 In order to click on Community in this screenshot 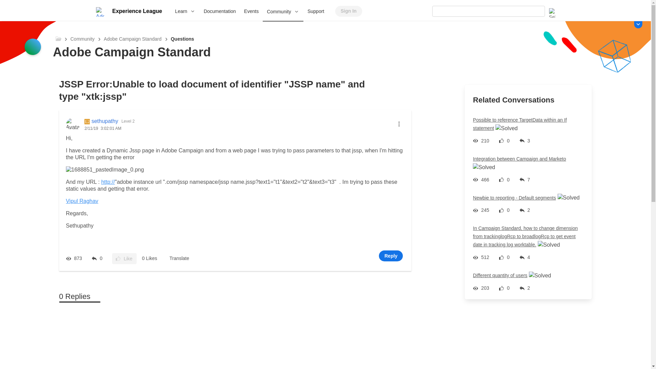, I will do `click(283, 12)`.